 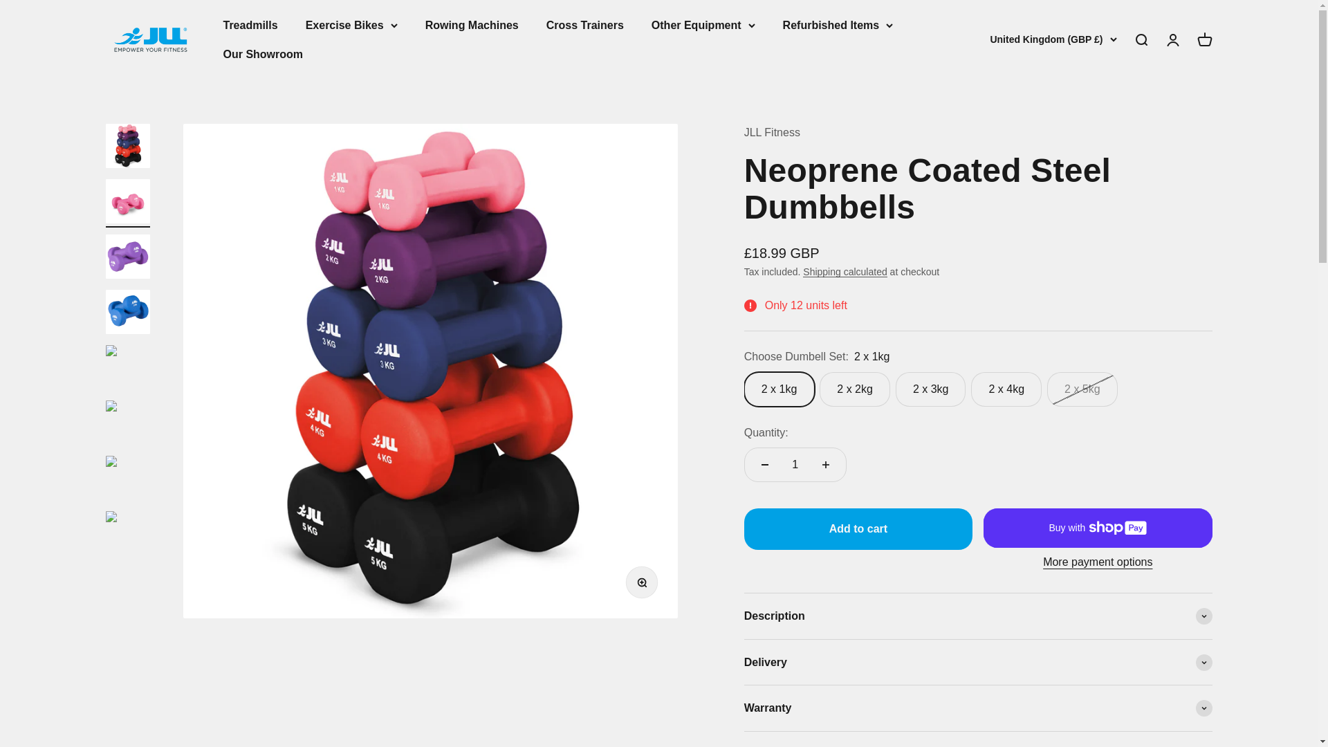 What do you see at coordinates (978, 389) in the screenshot?
I see `2 x 1kg` at bounding box center [978, 389].